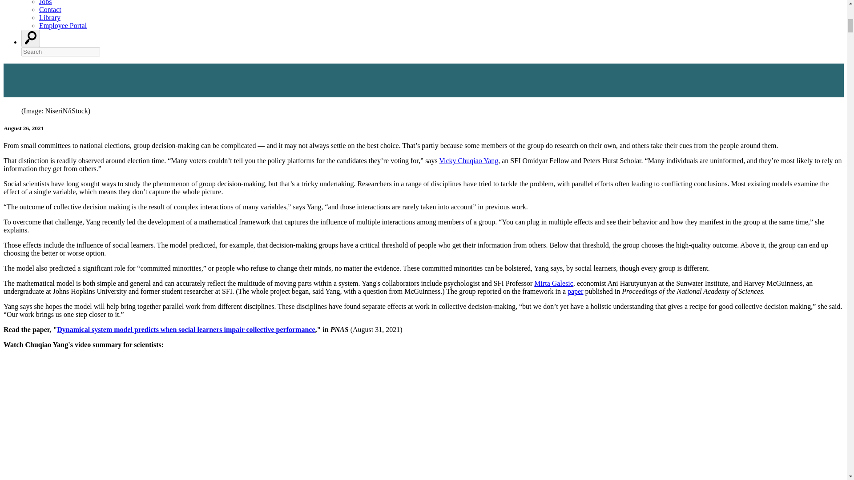  Describe the element at coordinates (128, 425) in the screenshot. I see `YouTube video player` at that location.